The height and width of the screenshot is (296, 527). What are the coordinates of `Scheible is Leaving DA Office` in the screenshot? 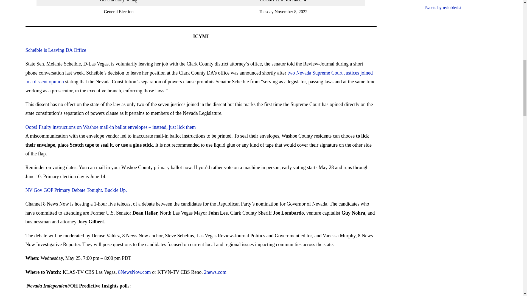 It's located at (56, 50).